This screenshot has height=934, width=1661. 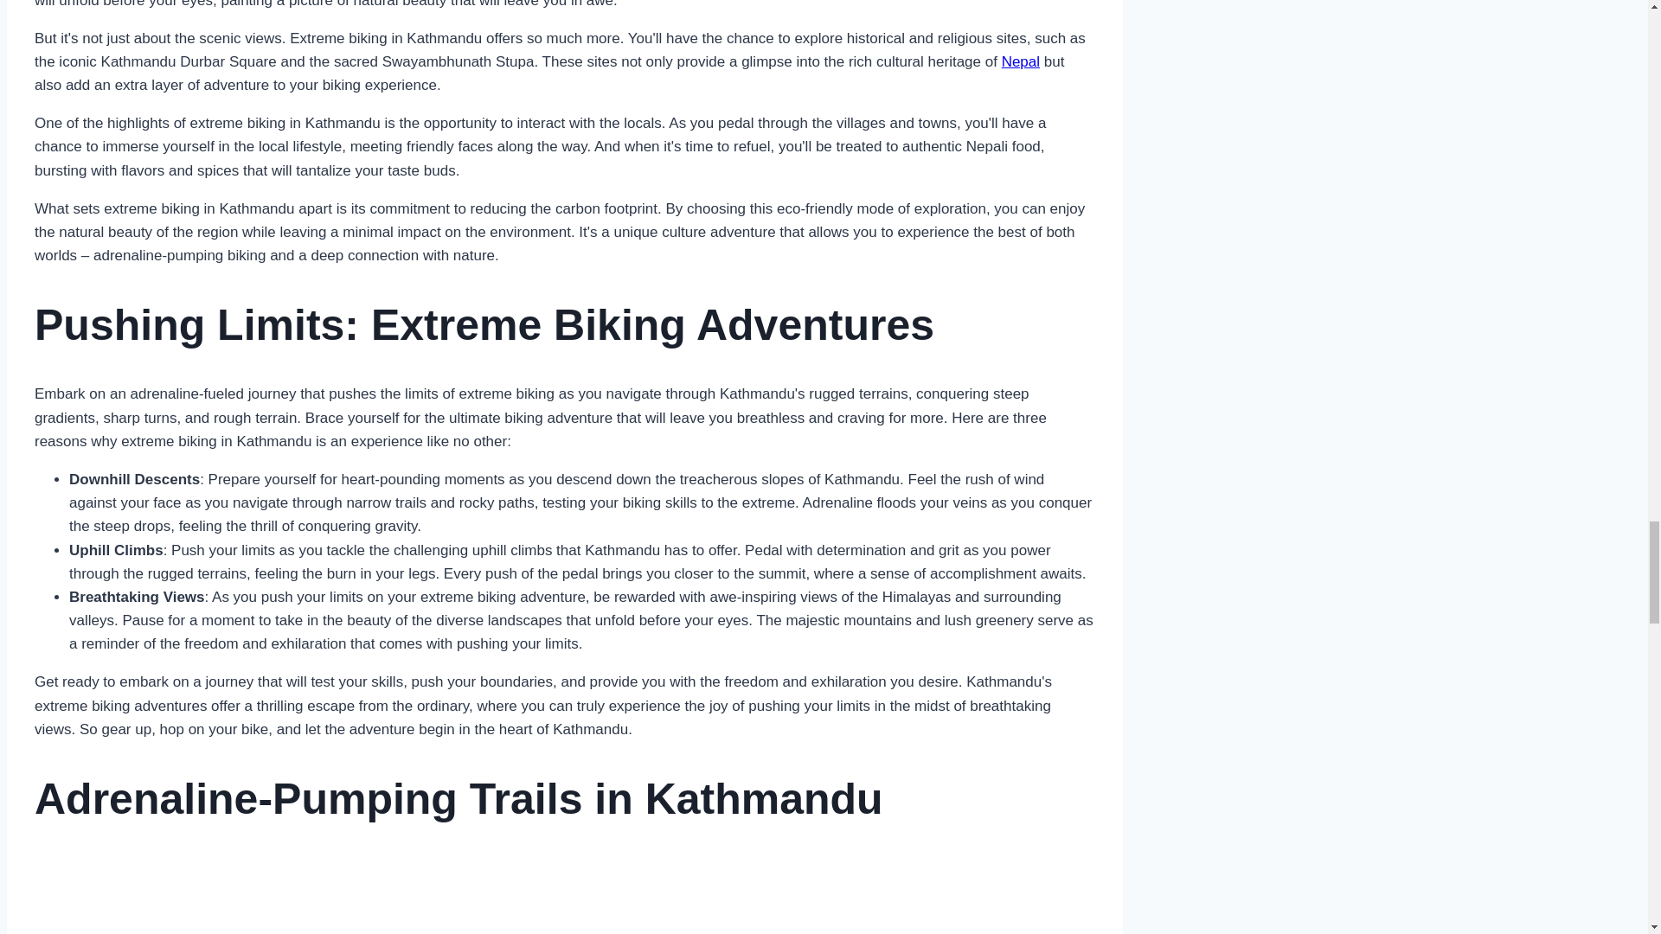 What do you see at coordinates (1020, 61) in the screenshot?
I see `Nepal` at bounding box center [1020, 61].